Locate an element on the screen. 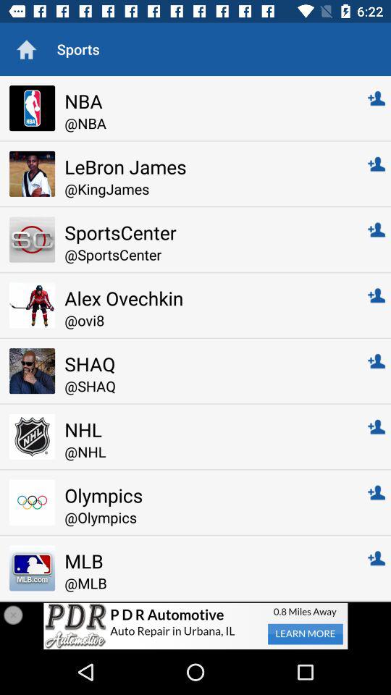  turn off item below the @sportscenter is located at coordinates (206, 298).